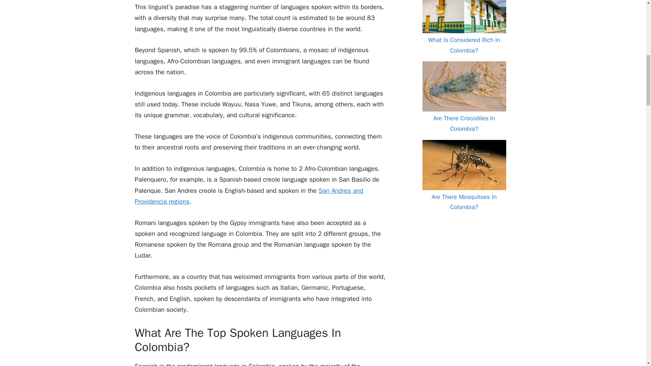 The height and width of the screenshot is (366, 651). I want to click on San Andres and Providencia regions, so click(249, 196).